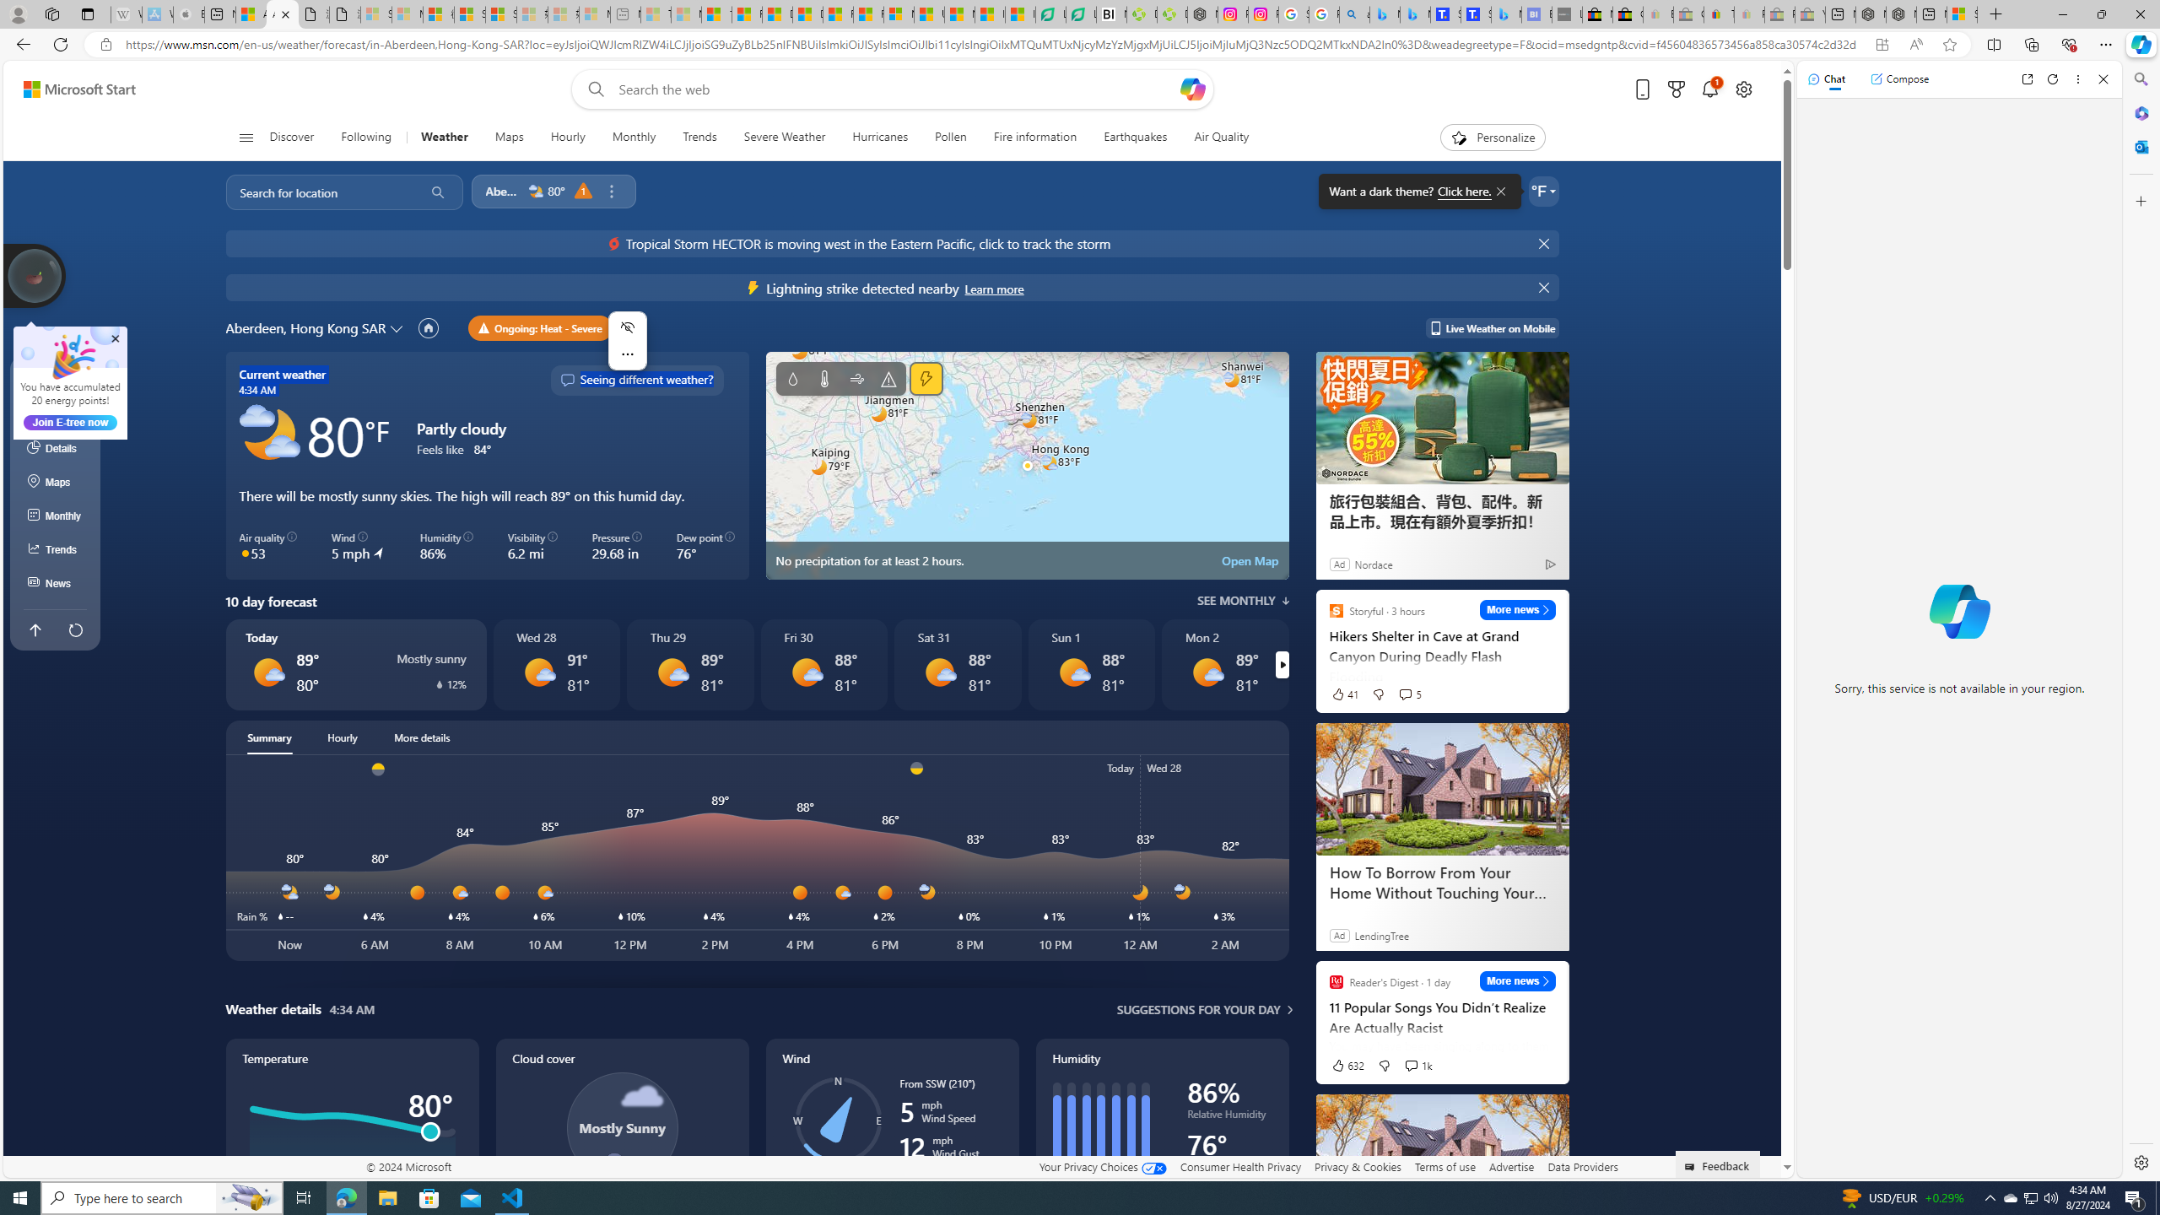  What do you see at coordinates (856, 378) in the screenshot?
I see `Wind` at bounding box center [856, 378].